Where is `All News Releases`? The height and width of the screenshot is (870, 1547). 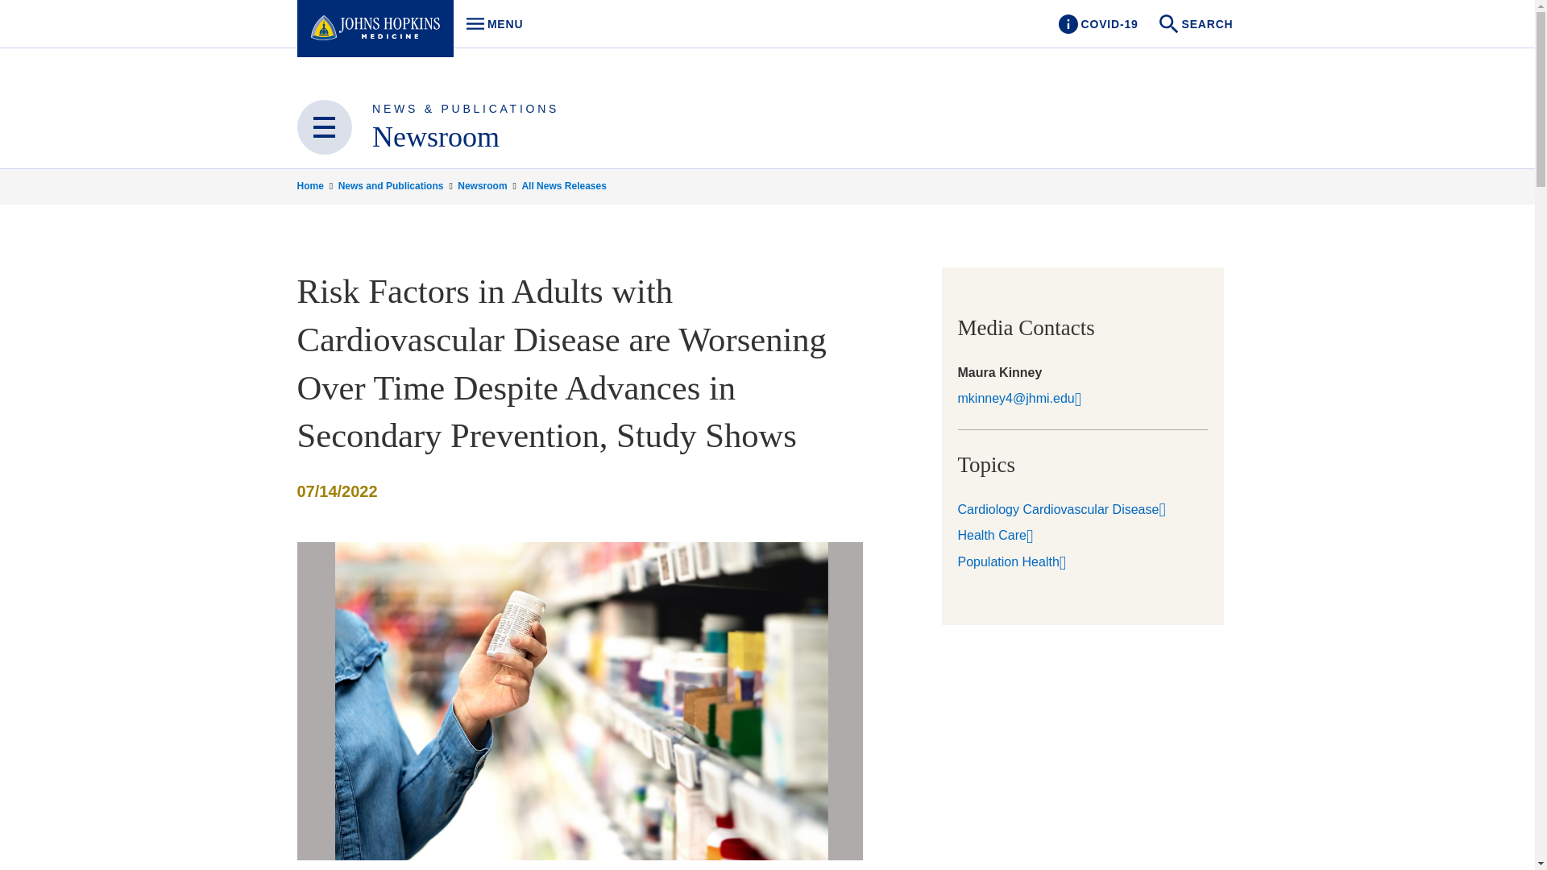 All News Releases is located at coordinates (1097, 24).